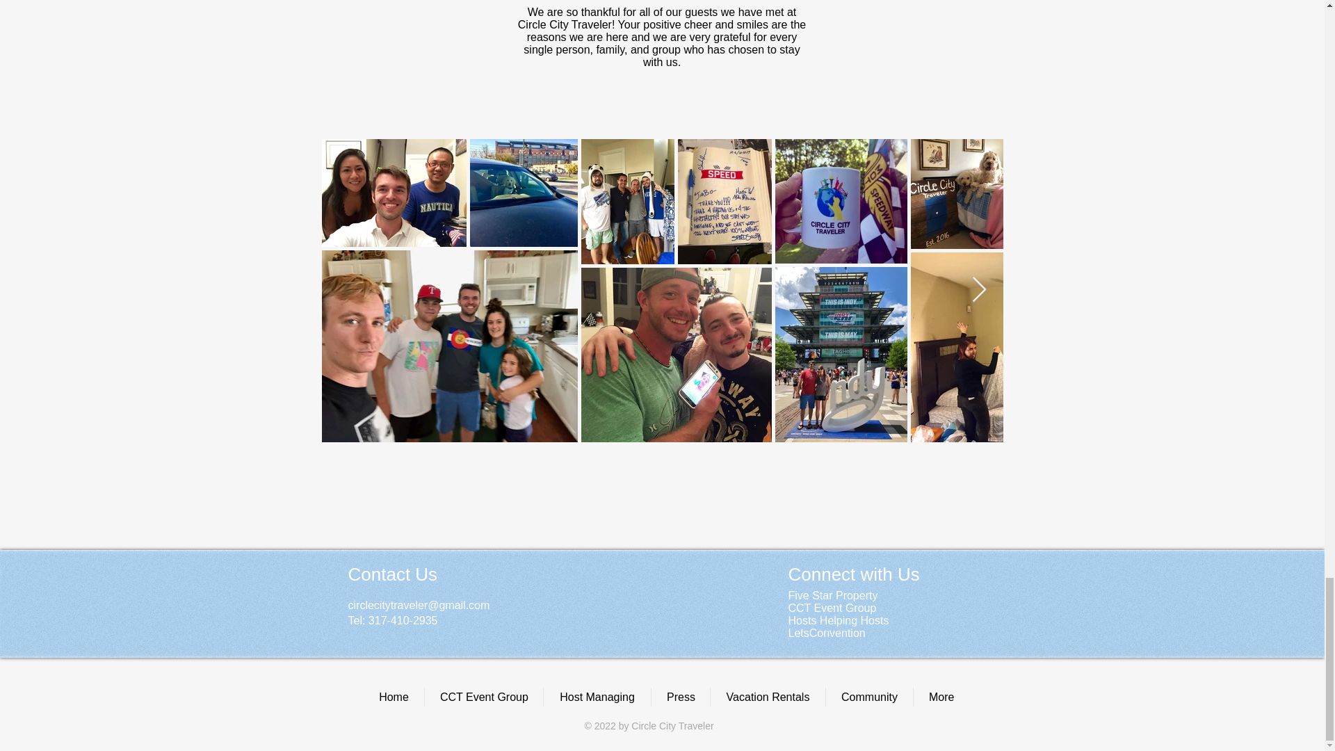 This screenshot has width=1335, height=751. I want to click on Vacation Rentals, so click(768, 697).